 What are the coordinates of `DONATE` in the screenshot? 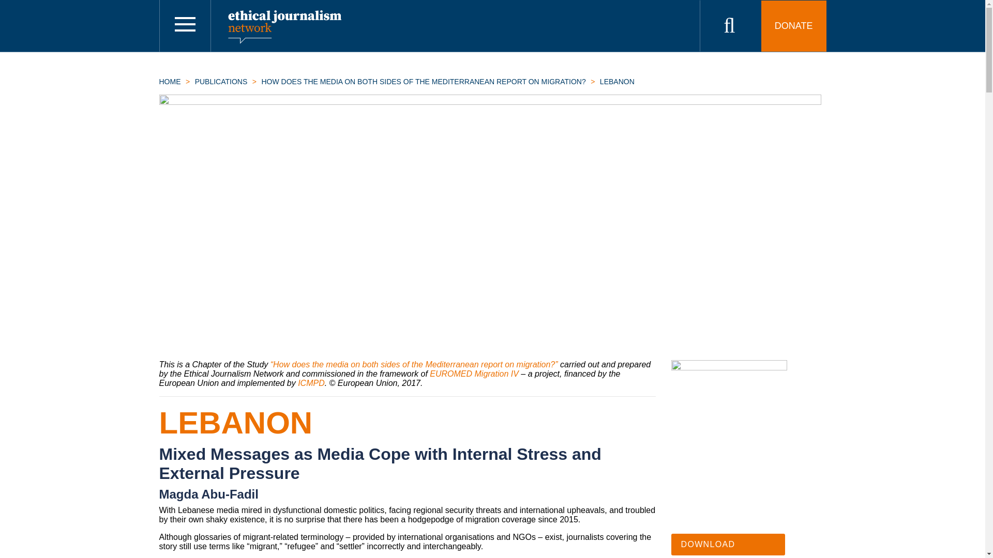 It's located at (793, 26).